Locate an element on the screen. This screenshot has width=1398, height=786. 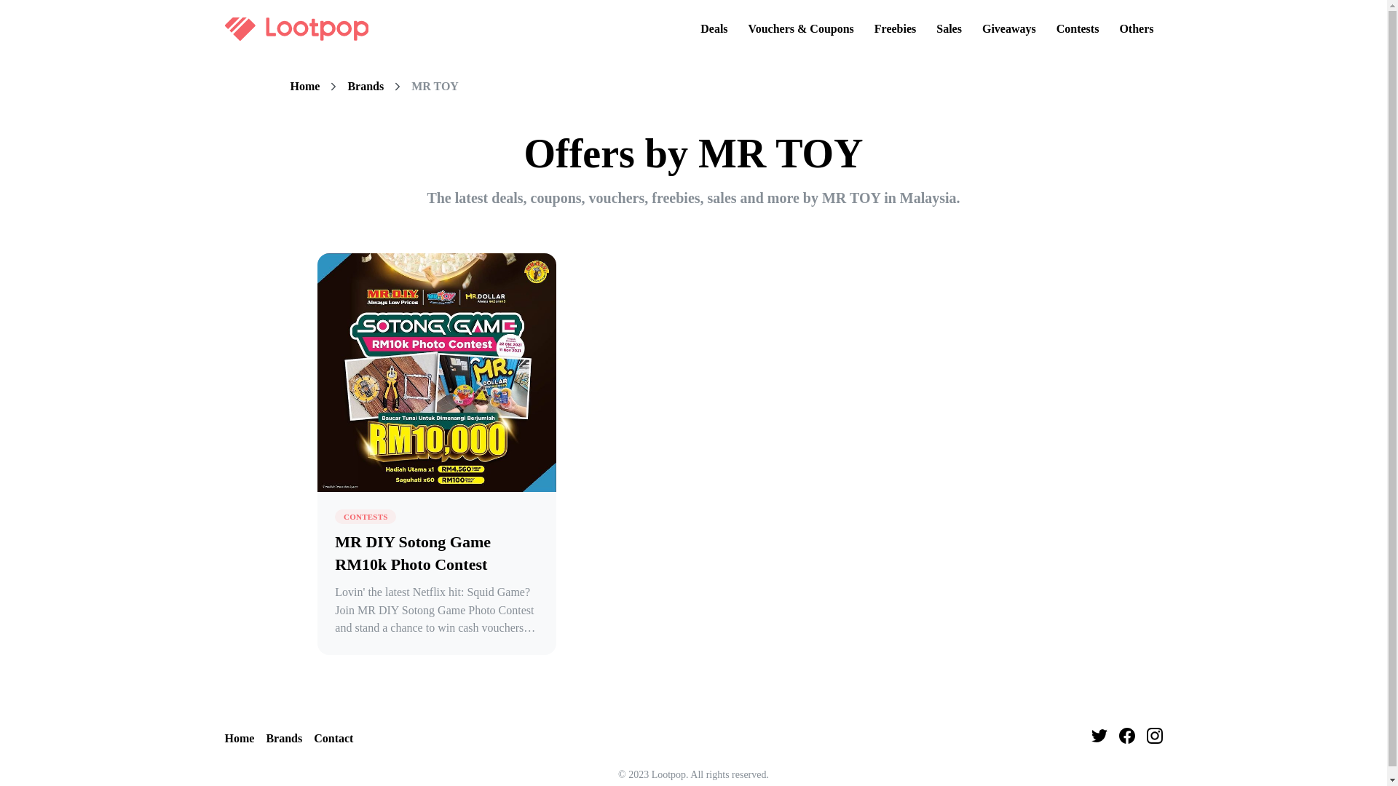
Home is located at coordinates (239, 739).